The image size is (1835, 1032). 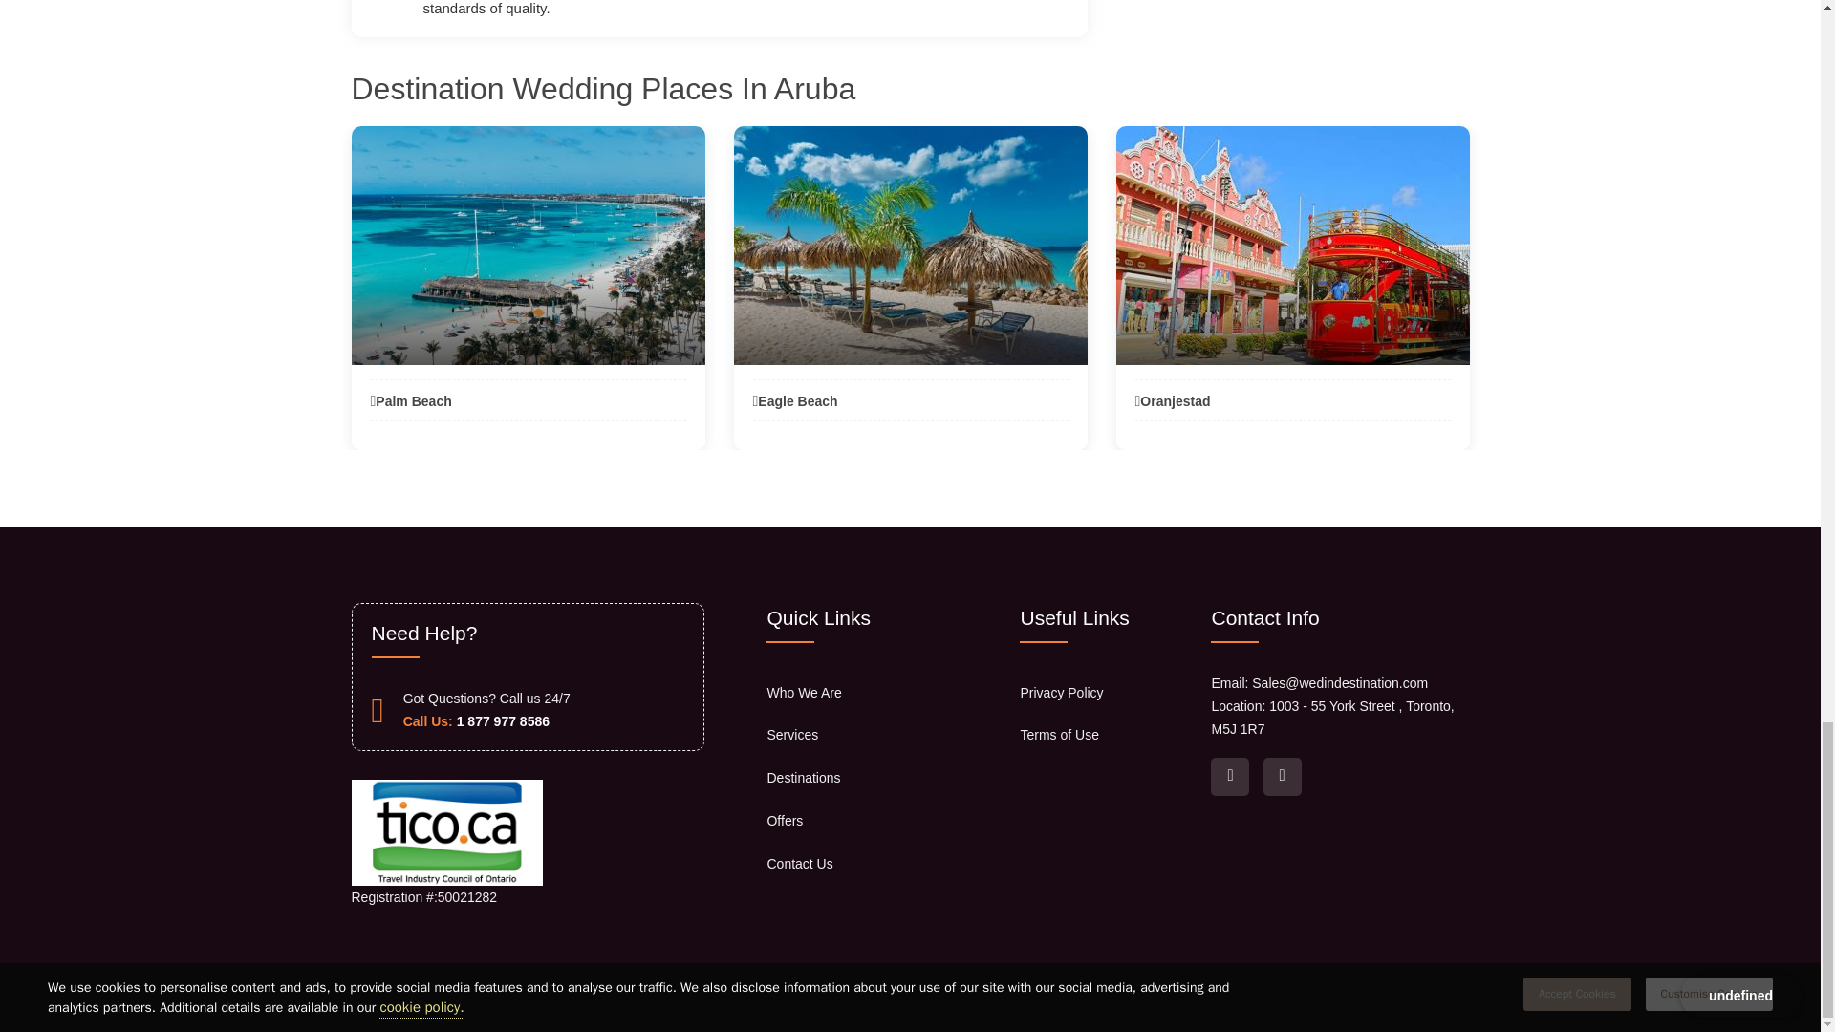 What do you see at coordinates (1174, 400) in the screenshot?
I see `Oranjestad` at bounding box center [1174, 400].